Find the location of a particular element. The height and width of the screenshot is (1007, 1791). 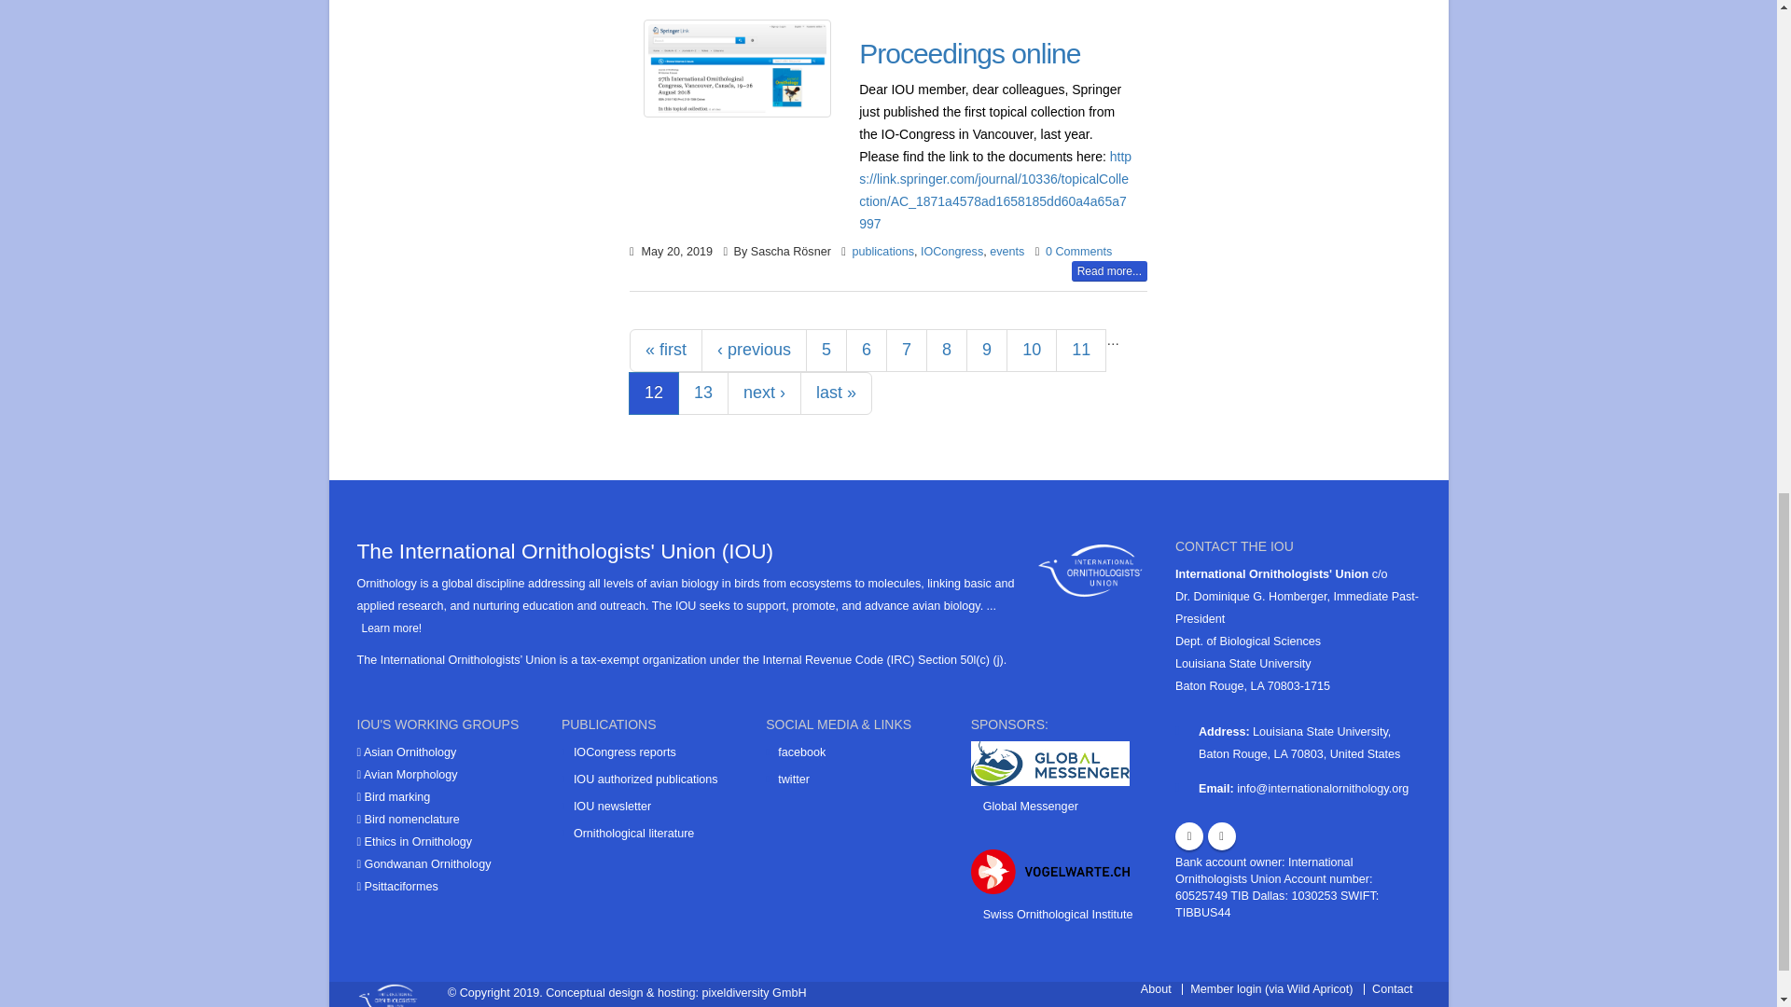

Go to page 9 is located at coordinates (987, 351).